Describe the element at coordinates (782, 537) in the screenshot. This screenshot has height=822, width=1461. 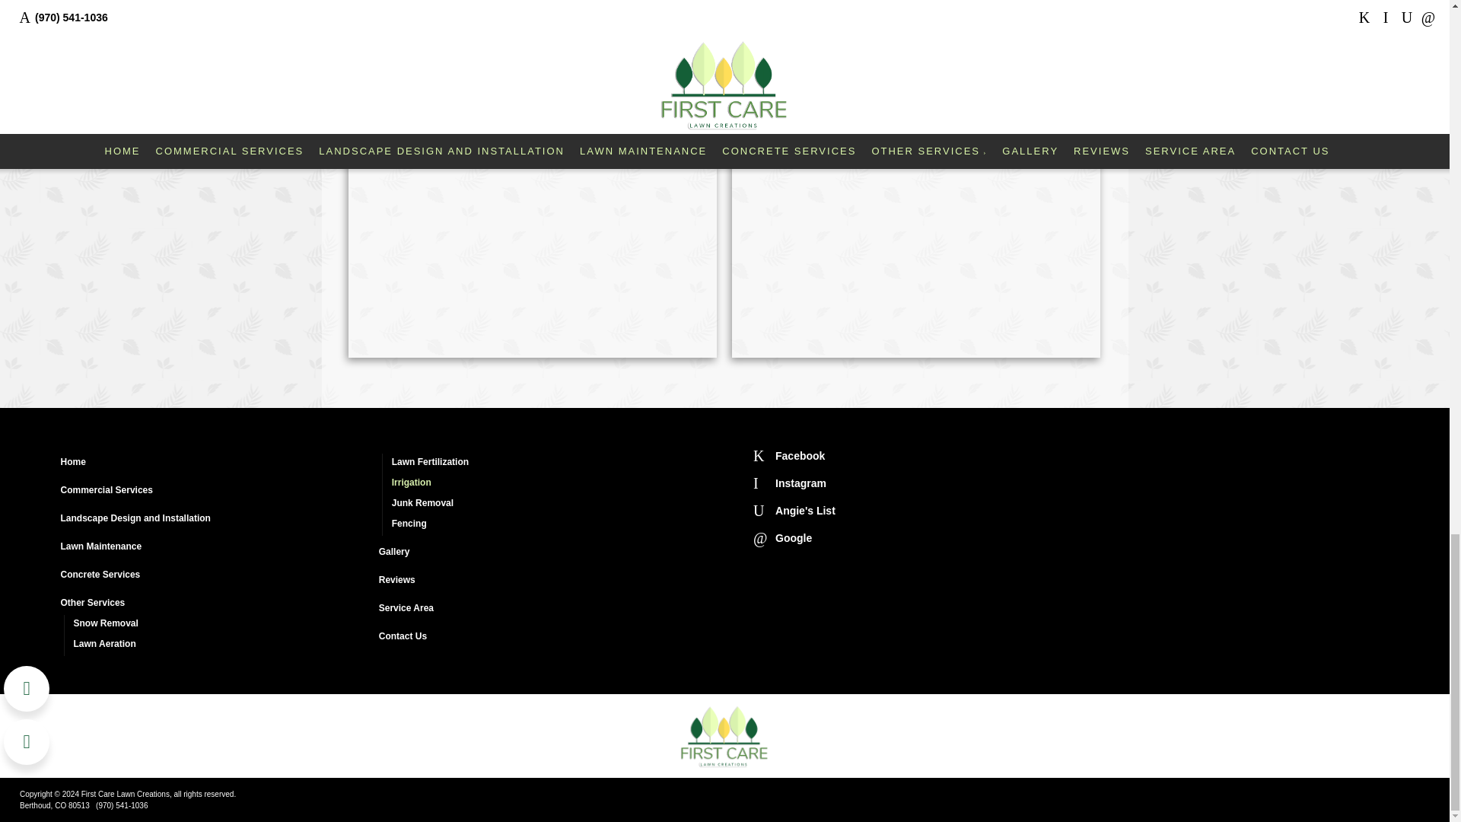
I see `Google` at that location.